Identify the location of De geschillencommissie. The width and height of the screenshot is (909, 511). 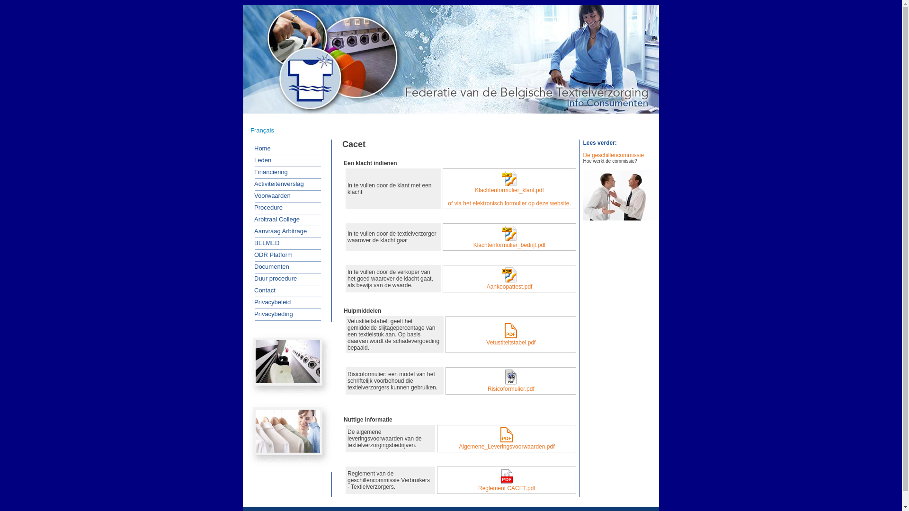
(614, 155).